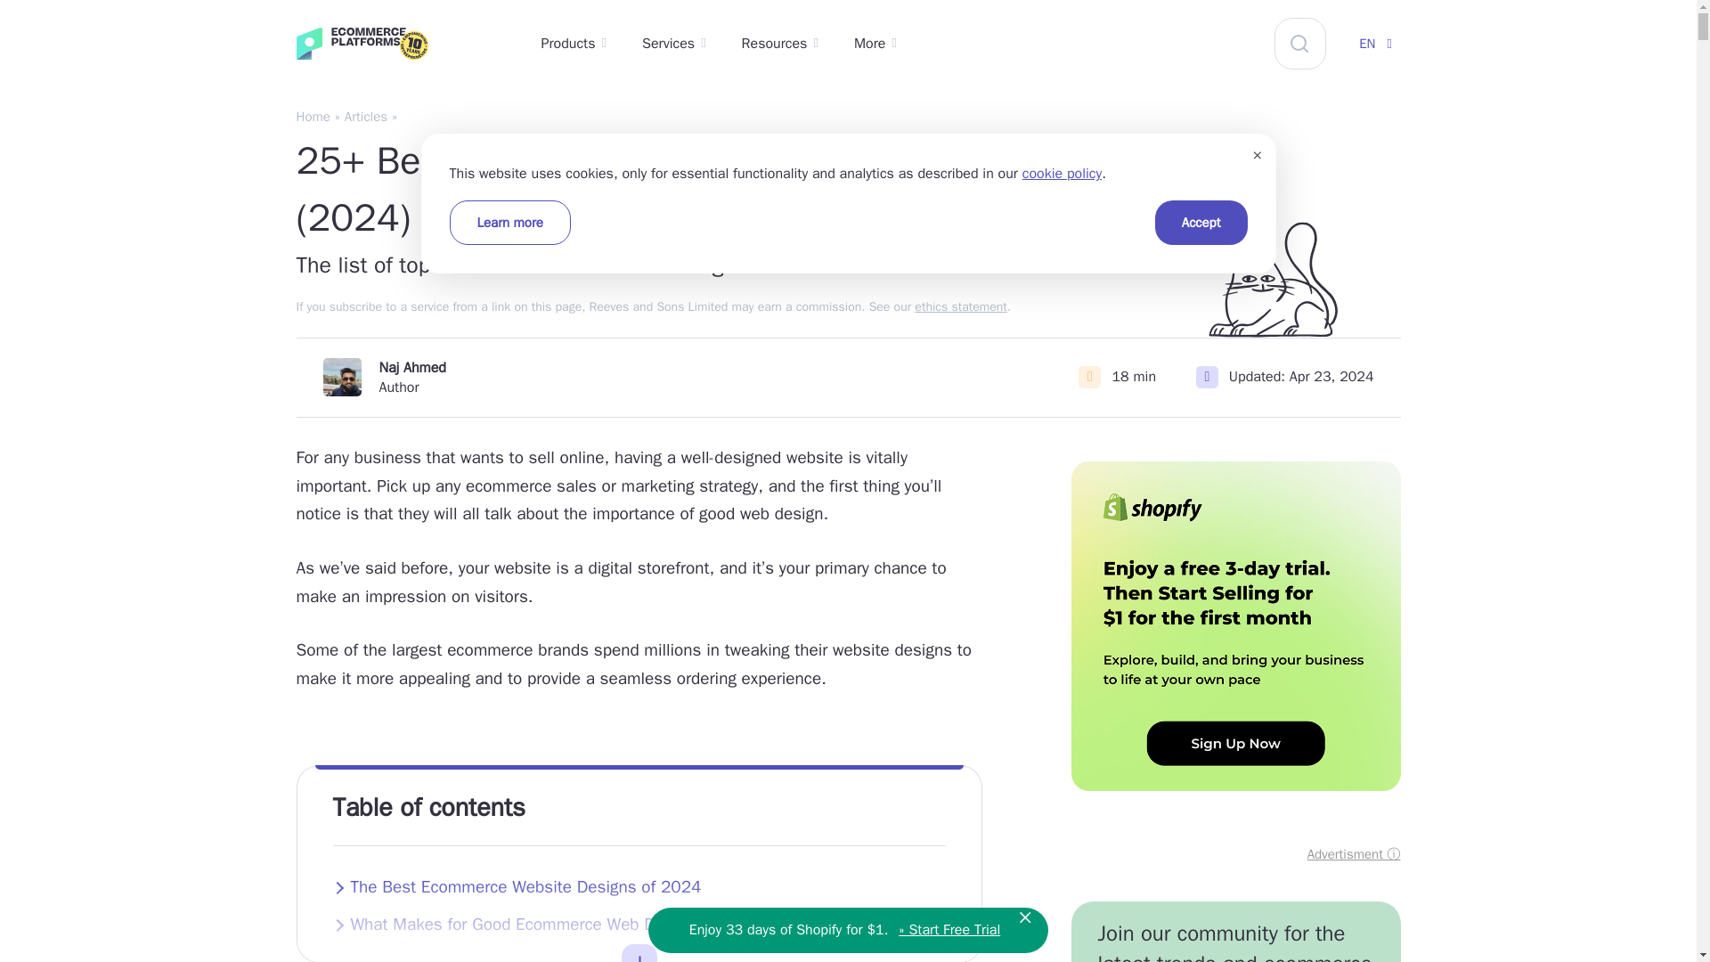  What do you see at coordinates (673, 45) in the screenshot?
I see `Services` at bounding box center [673, 45].